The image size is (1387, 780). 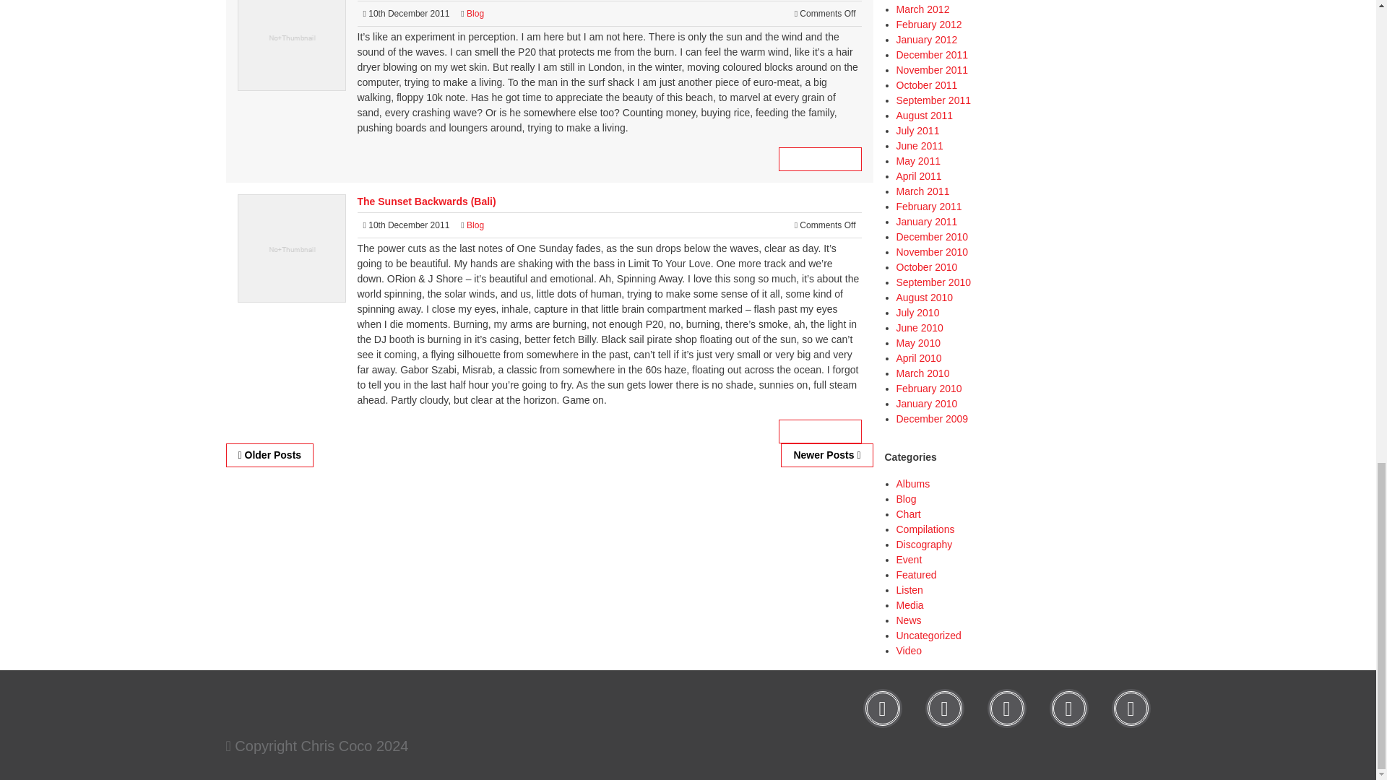 I want to click on Blog, so click(x=475, y=225).